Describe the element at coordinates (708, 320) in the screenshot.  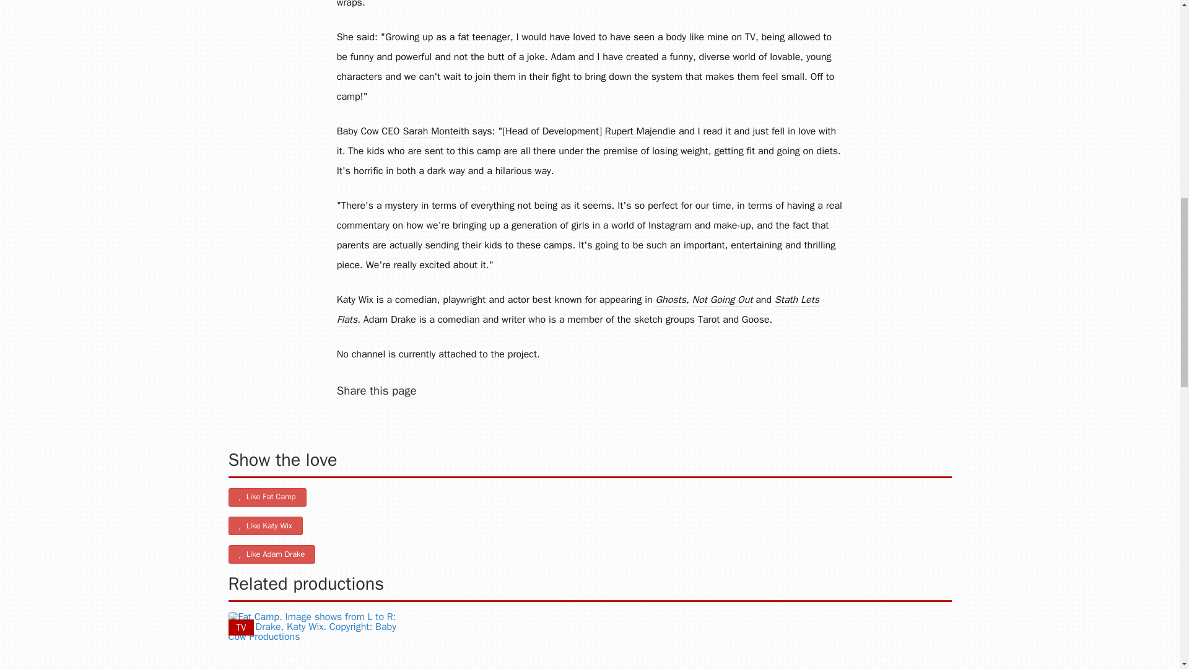
I see `Tarot` at that location.